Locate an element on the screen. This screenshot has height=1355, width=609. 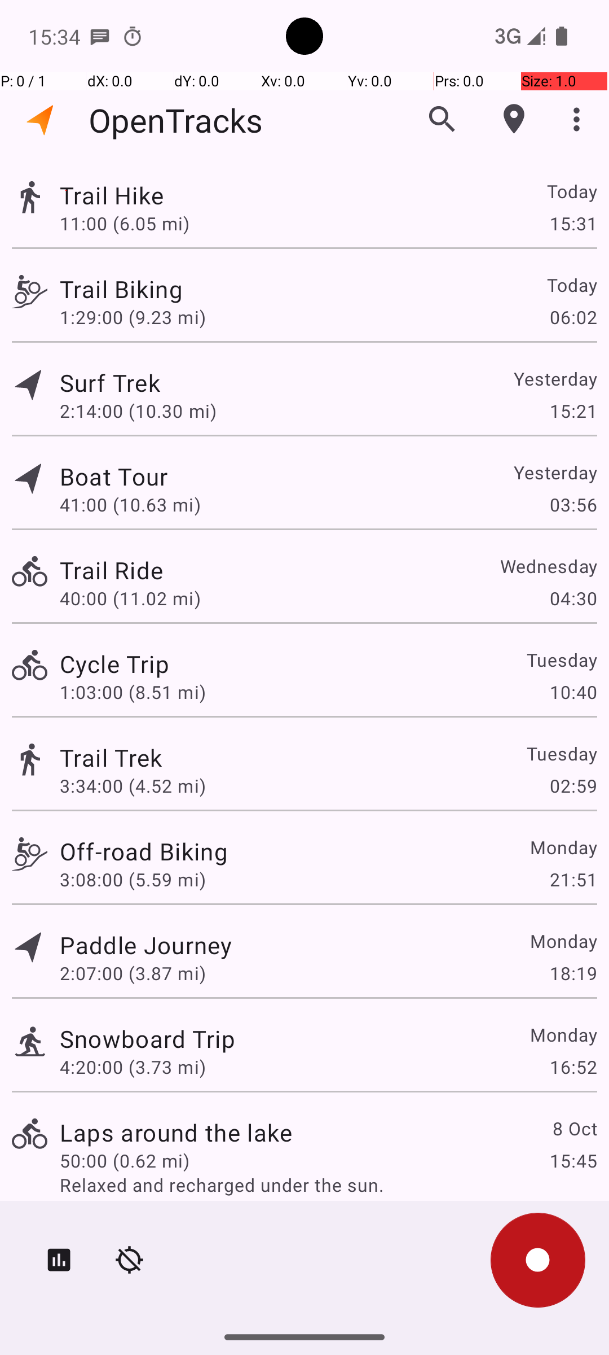
06:02 is located at coordinates (573, 317).